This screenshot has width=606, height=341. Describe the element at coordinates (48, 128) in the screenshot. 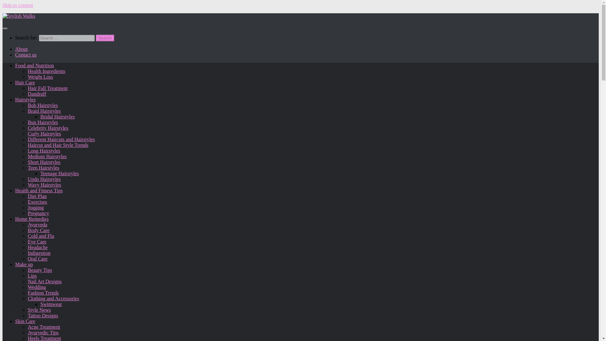

I see `Celebrity Hairstyles` at that location.